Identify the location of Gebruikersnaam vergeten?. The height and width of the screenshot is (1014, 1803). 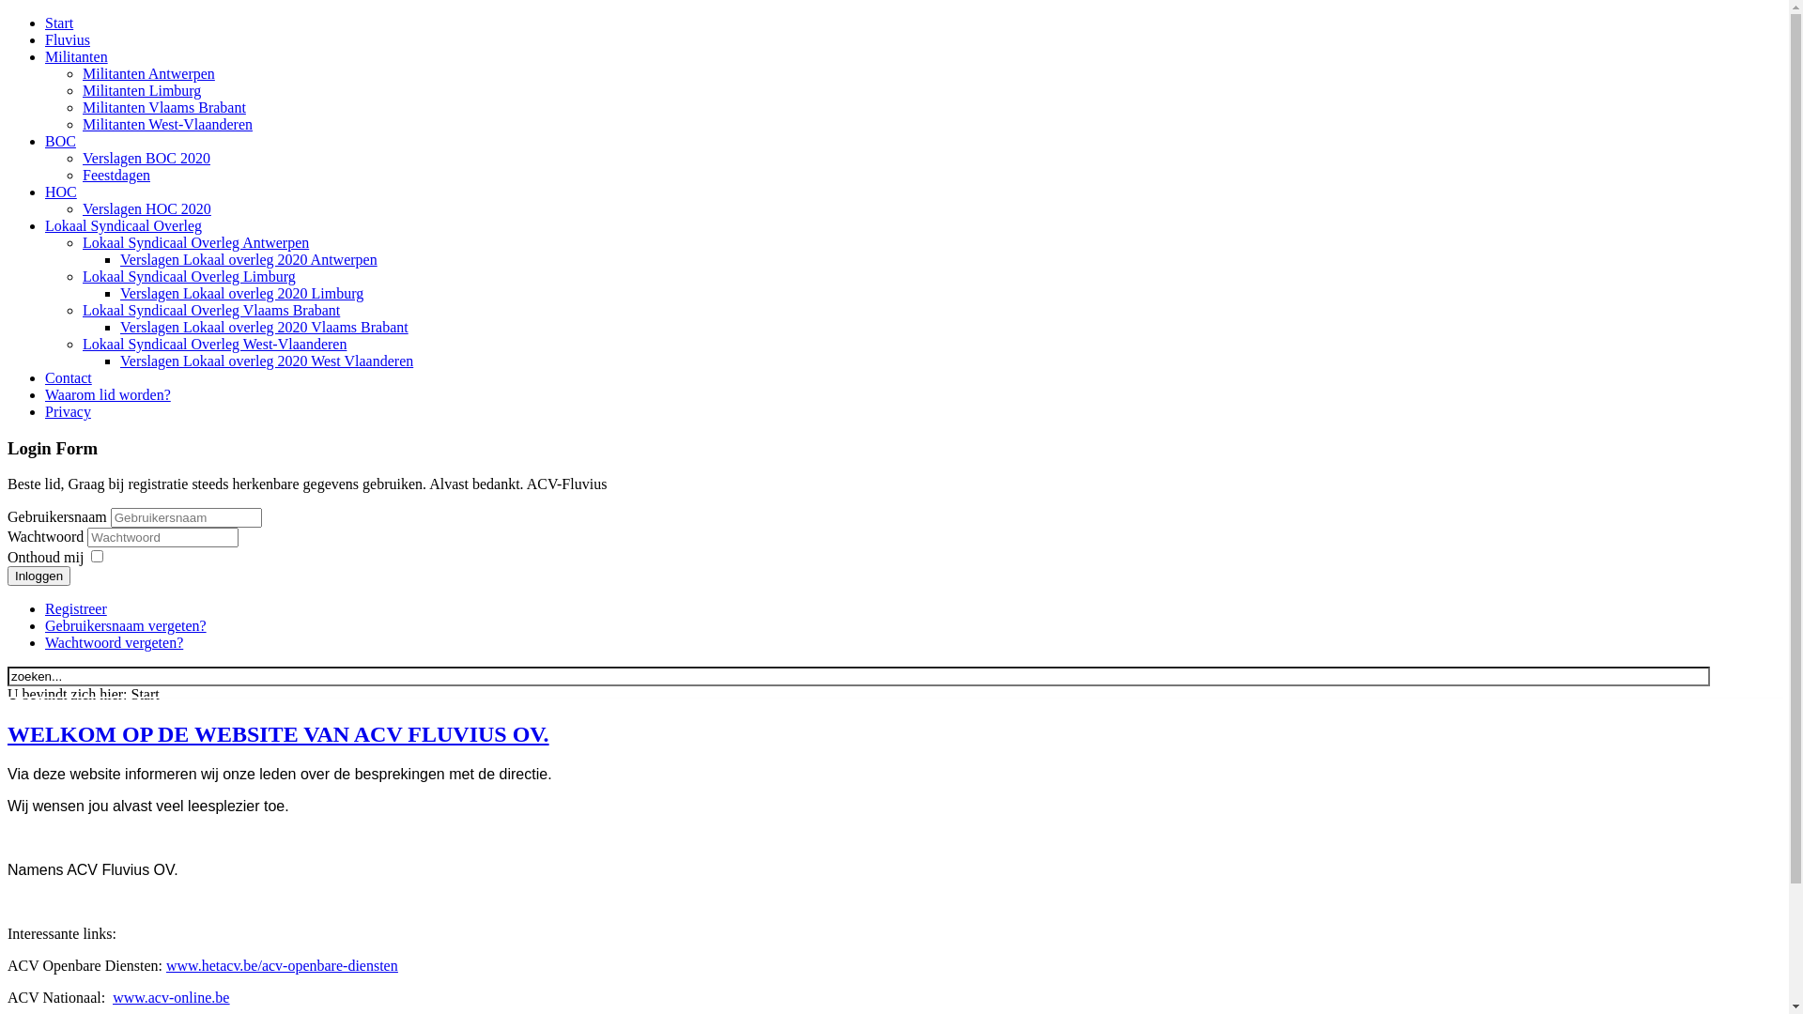
(126, 625).